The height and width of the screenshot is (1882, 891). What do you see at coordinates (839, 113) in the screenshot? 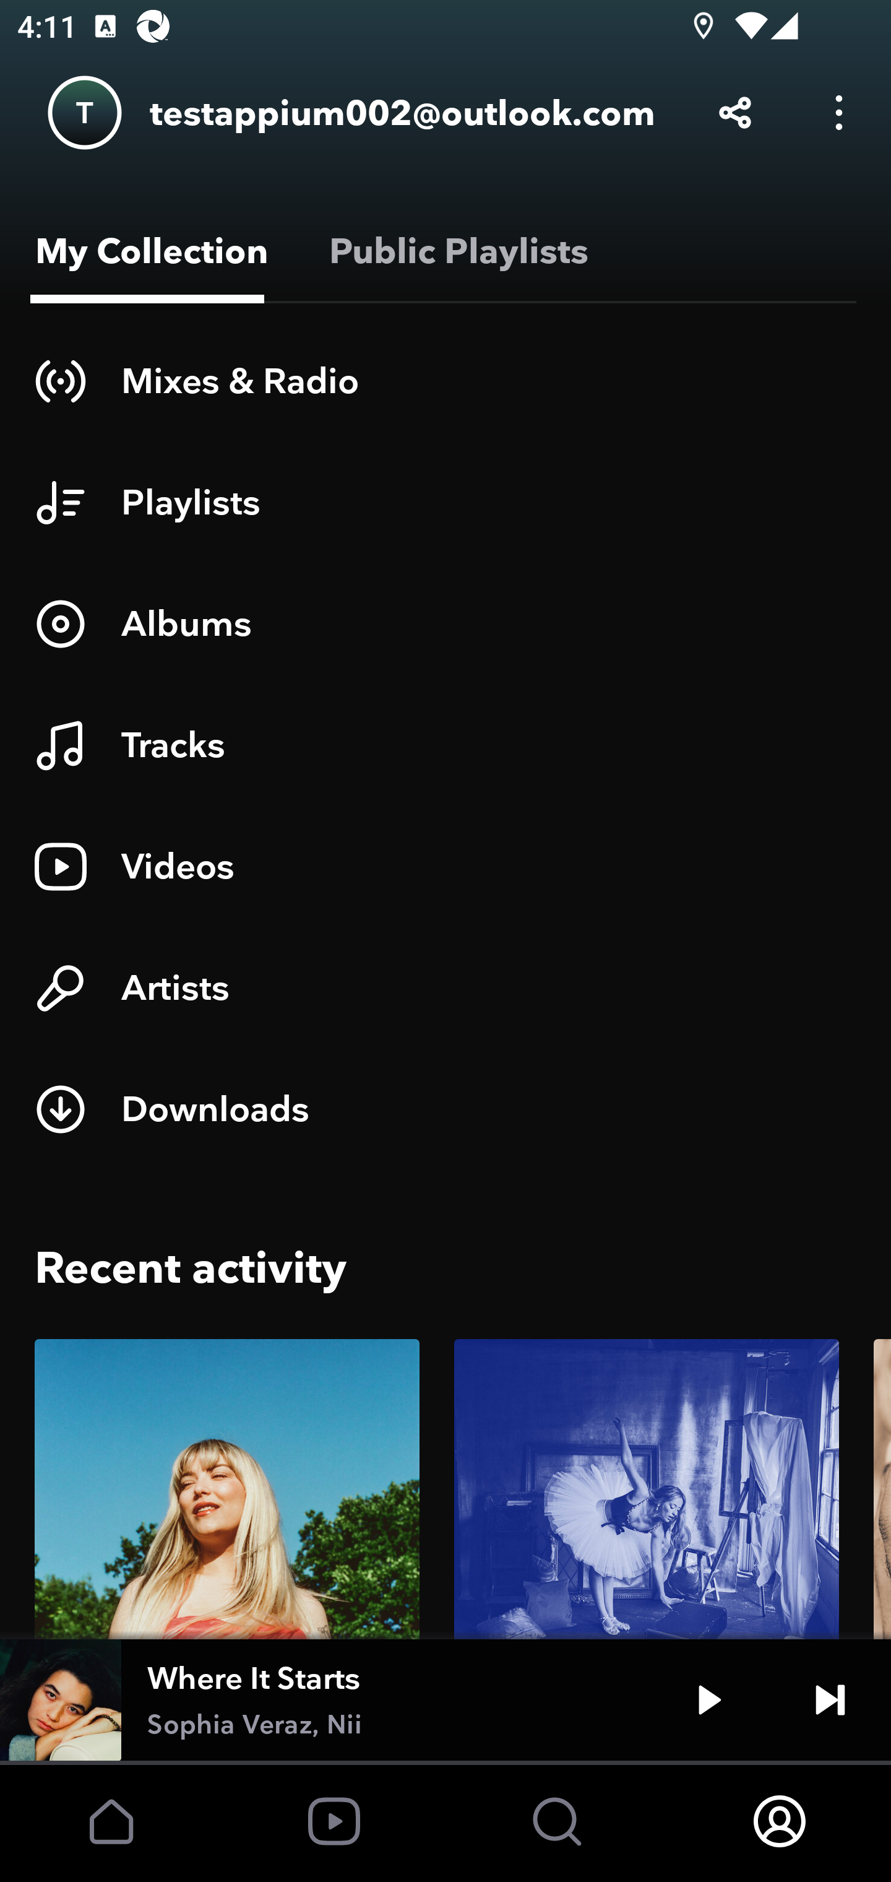
I see `Options` at bounding box center [839, 113].